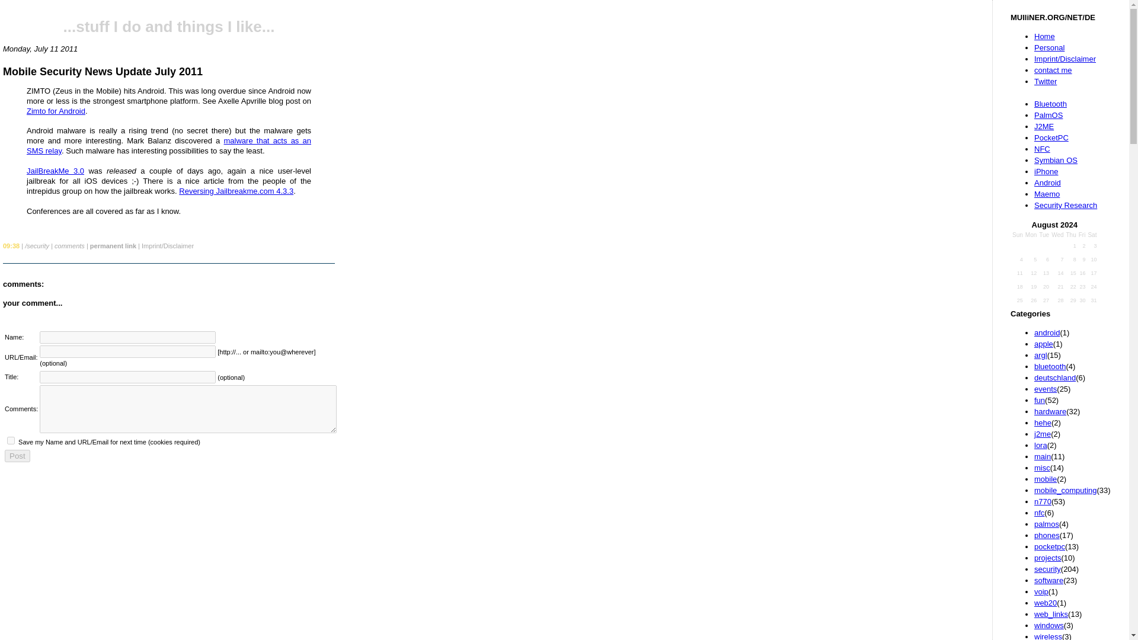 This screenshot has width=1138, height=640. I want to click on web20, so click(1046, 602).